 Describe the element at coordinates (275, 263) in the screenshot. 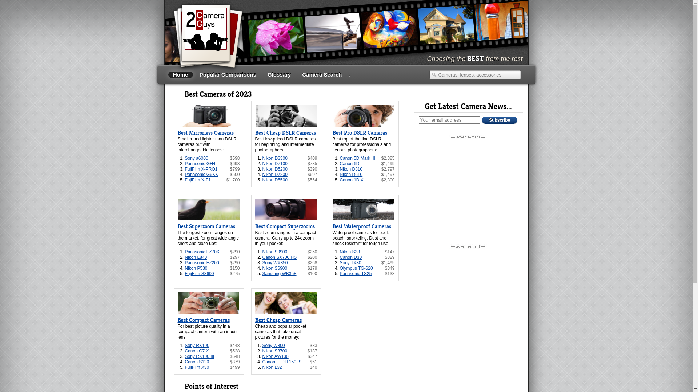

I see `Sony WX350` at that location.